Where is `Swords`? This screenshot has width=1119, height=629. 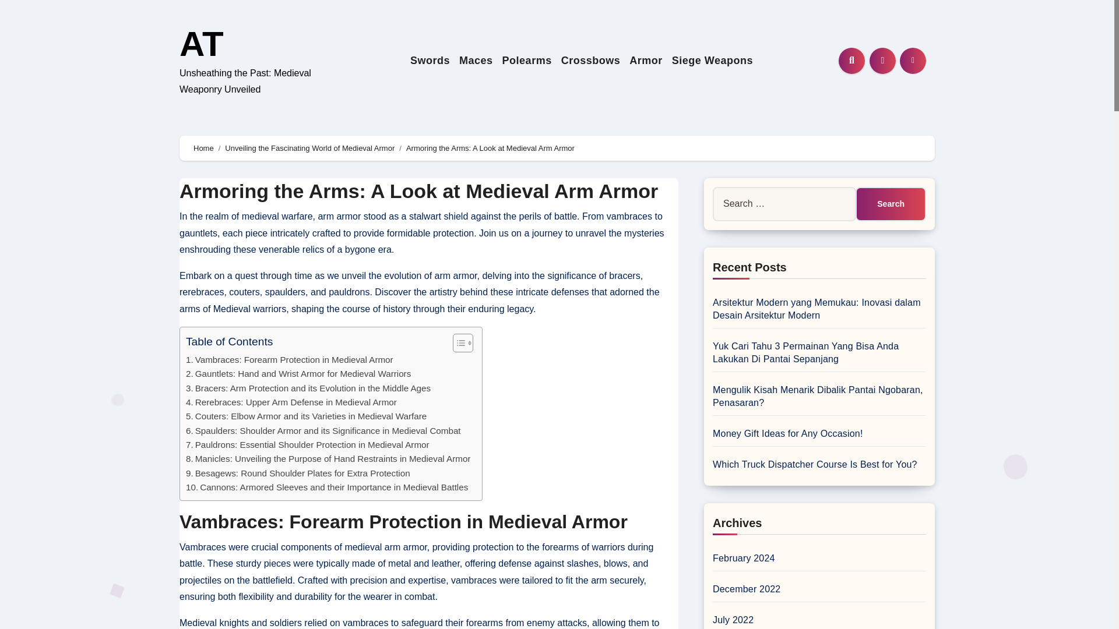
Swords is located at coordinates (430, 61).